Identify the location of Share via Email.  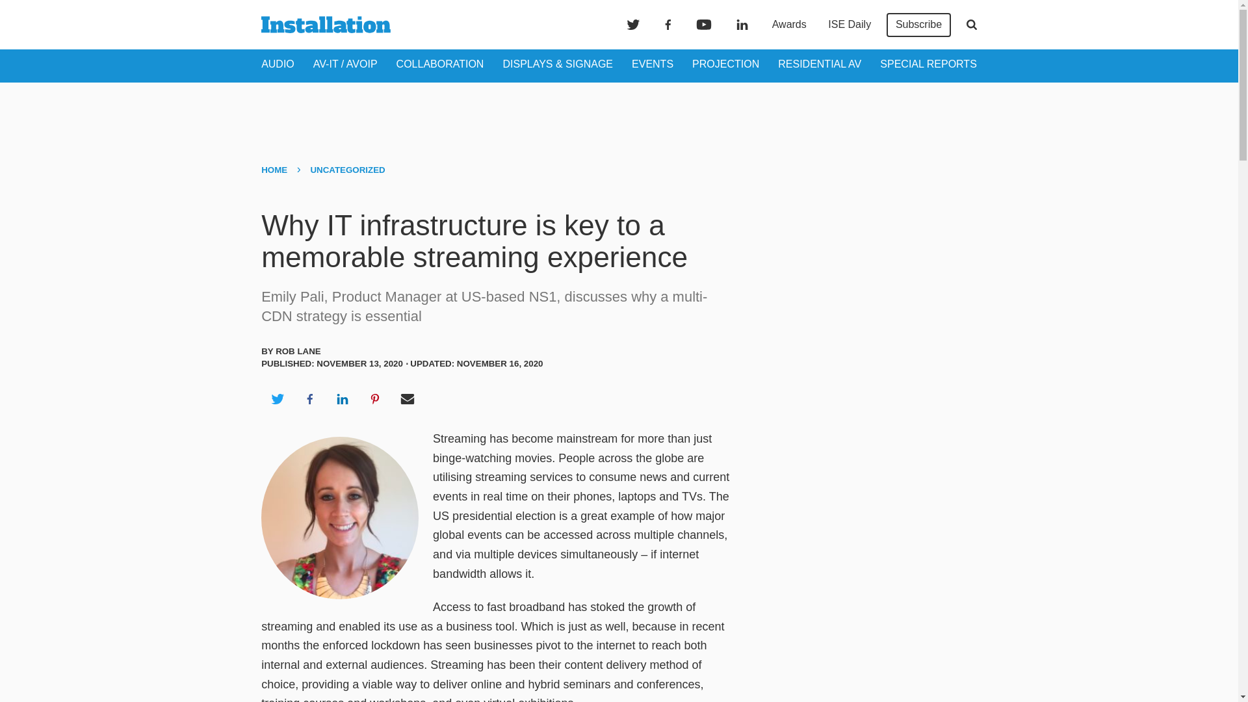
(408, 399).